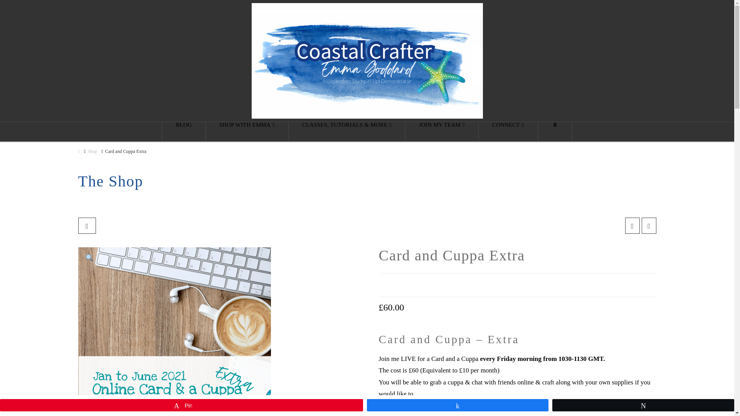 The image size is (740, 416). I want to click on You Are Here, so click(126, 151).